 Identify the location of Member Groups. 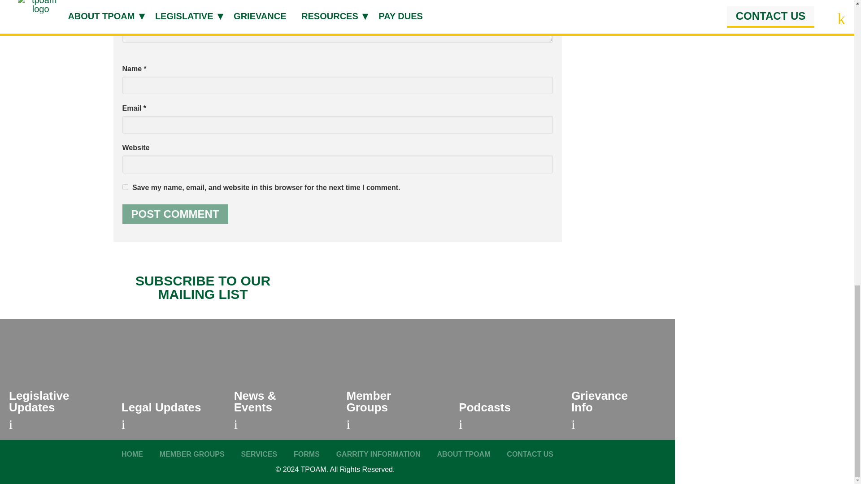
(192, 454).